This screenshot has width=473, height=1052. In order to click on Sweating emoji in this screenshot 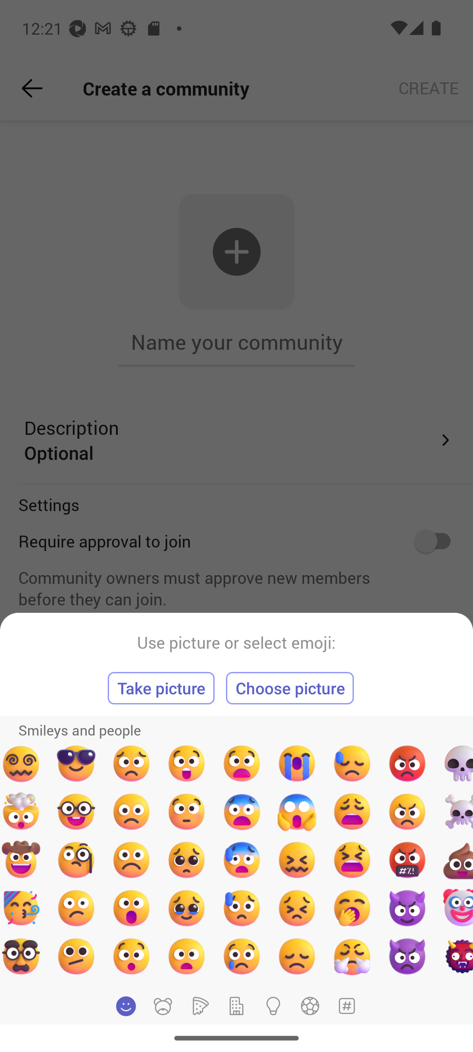, I will do `click(352, 764)`.